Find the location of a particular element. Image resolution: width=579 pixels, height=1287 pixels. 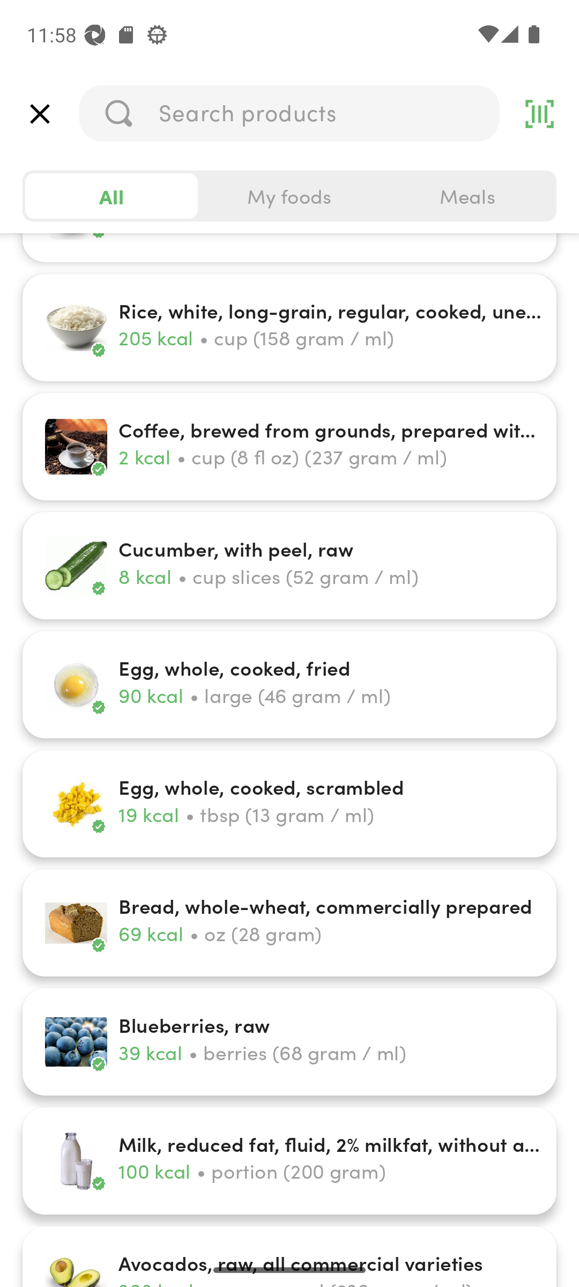

My foods is located at coordinates (289, 196).